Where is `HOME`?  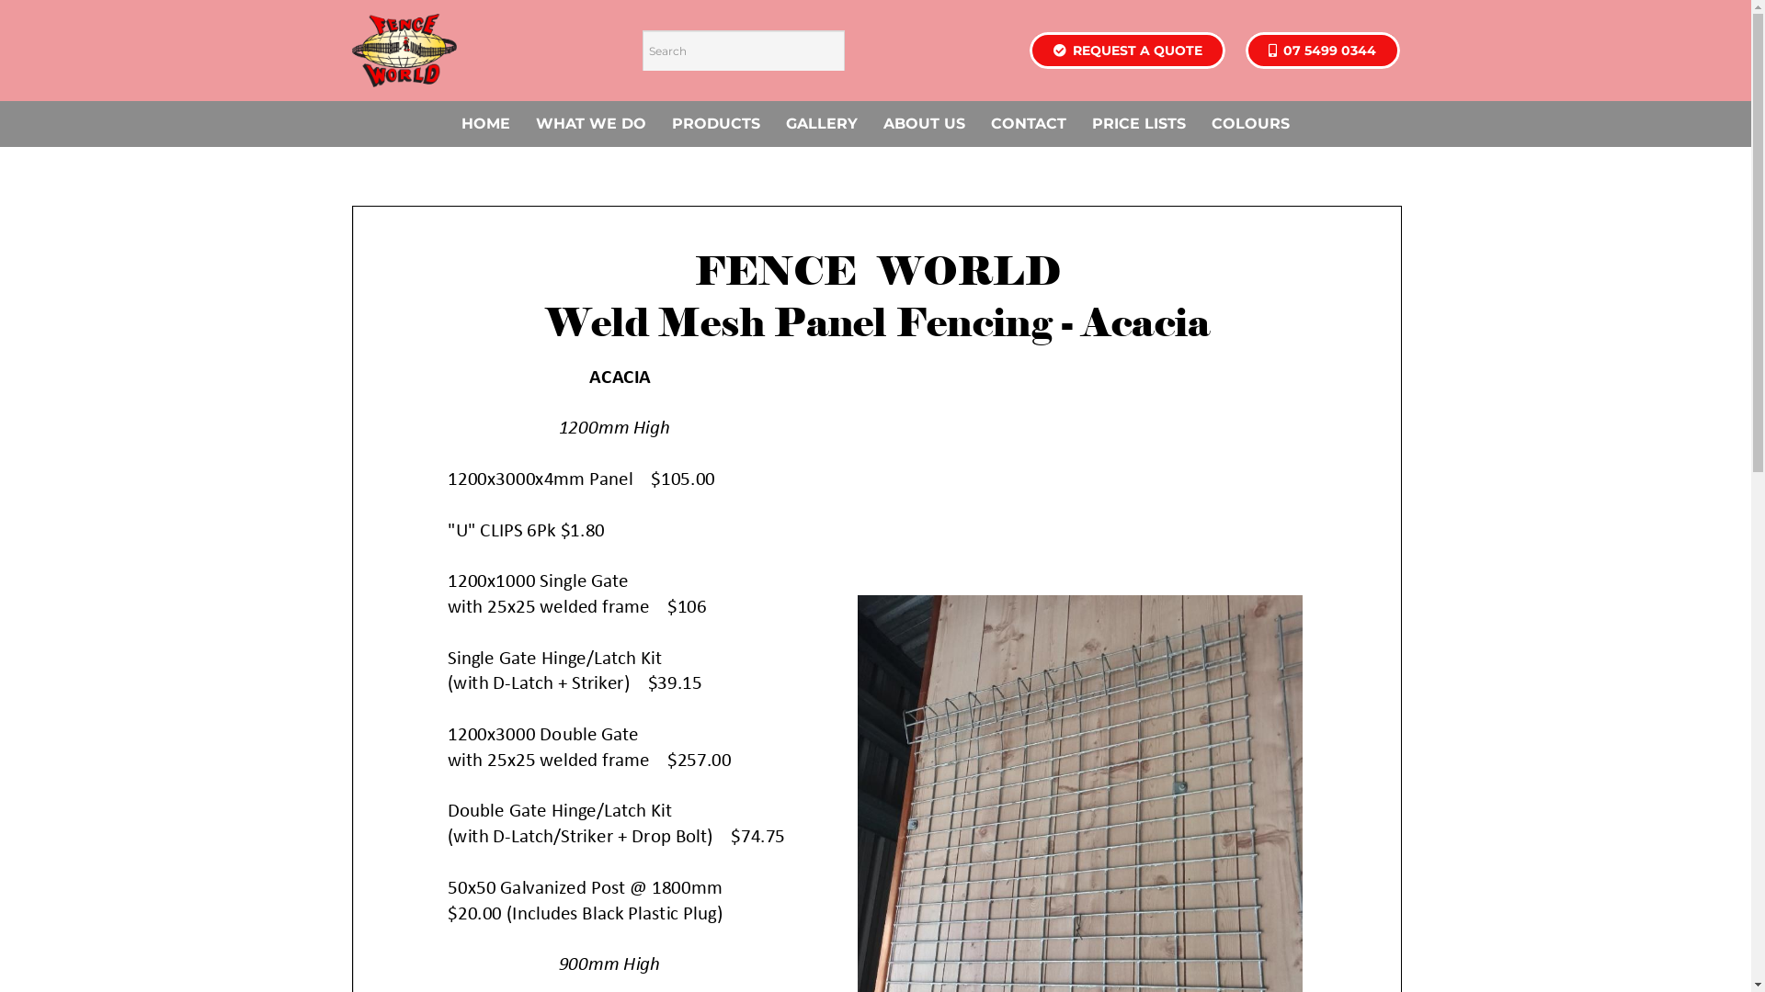
HOME is located at coordinates (485, 124).